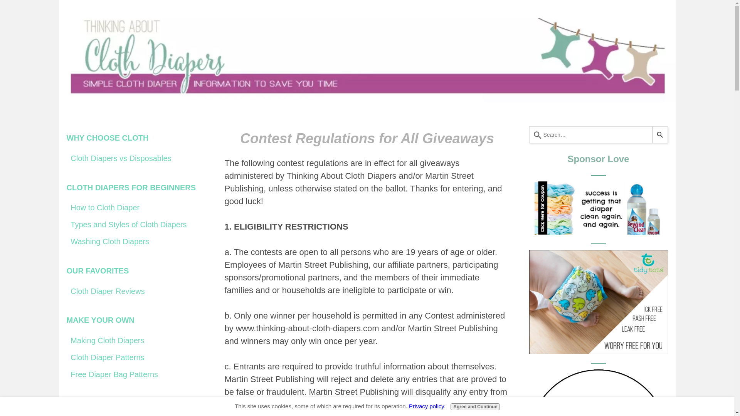 This screenshot has width=740, height=416. I want to click on TidyTotsAd920, so click(598, 302).